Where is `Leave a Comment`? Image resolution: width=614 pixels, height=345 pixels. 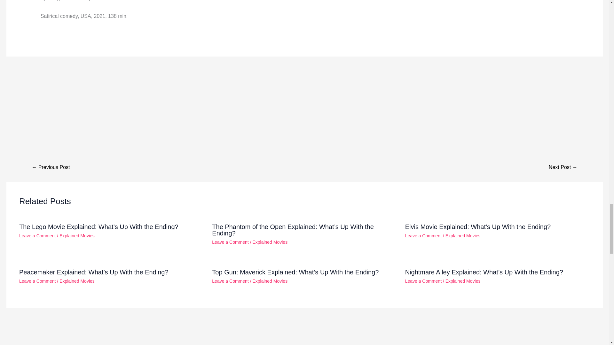
Leave a Comment is located at coordinates (423, 236).